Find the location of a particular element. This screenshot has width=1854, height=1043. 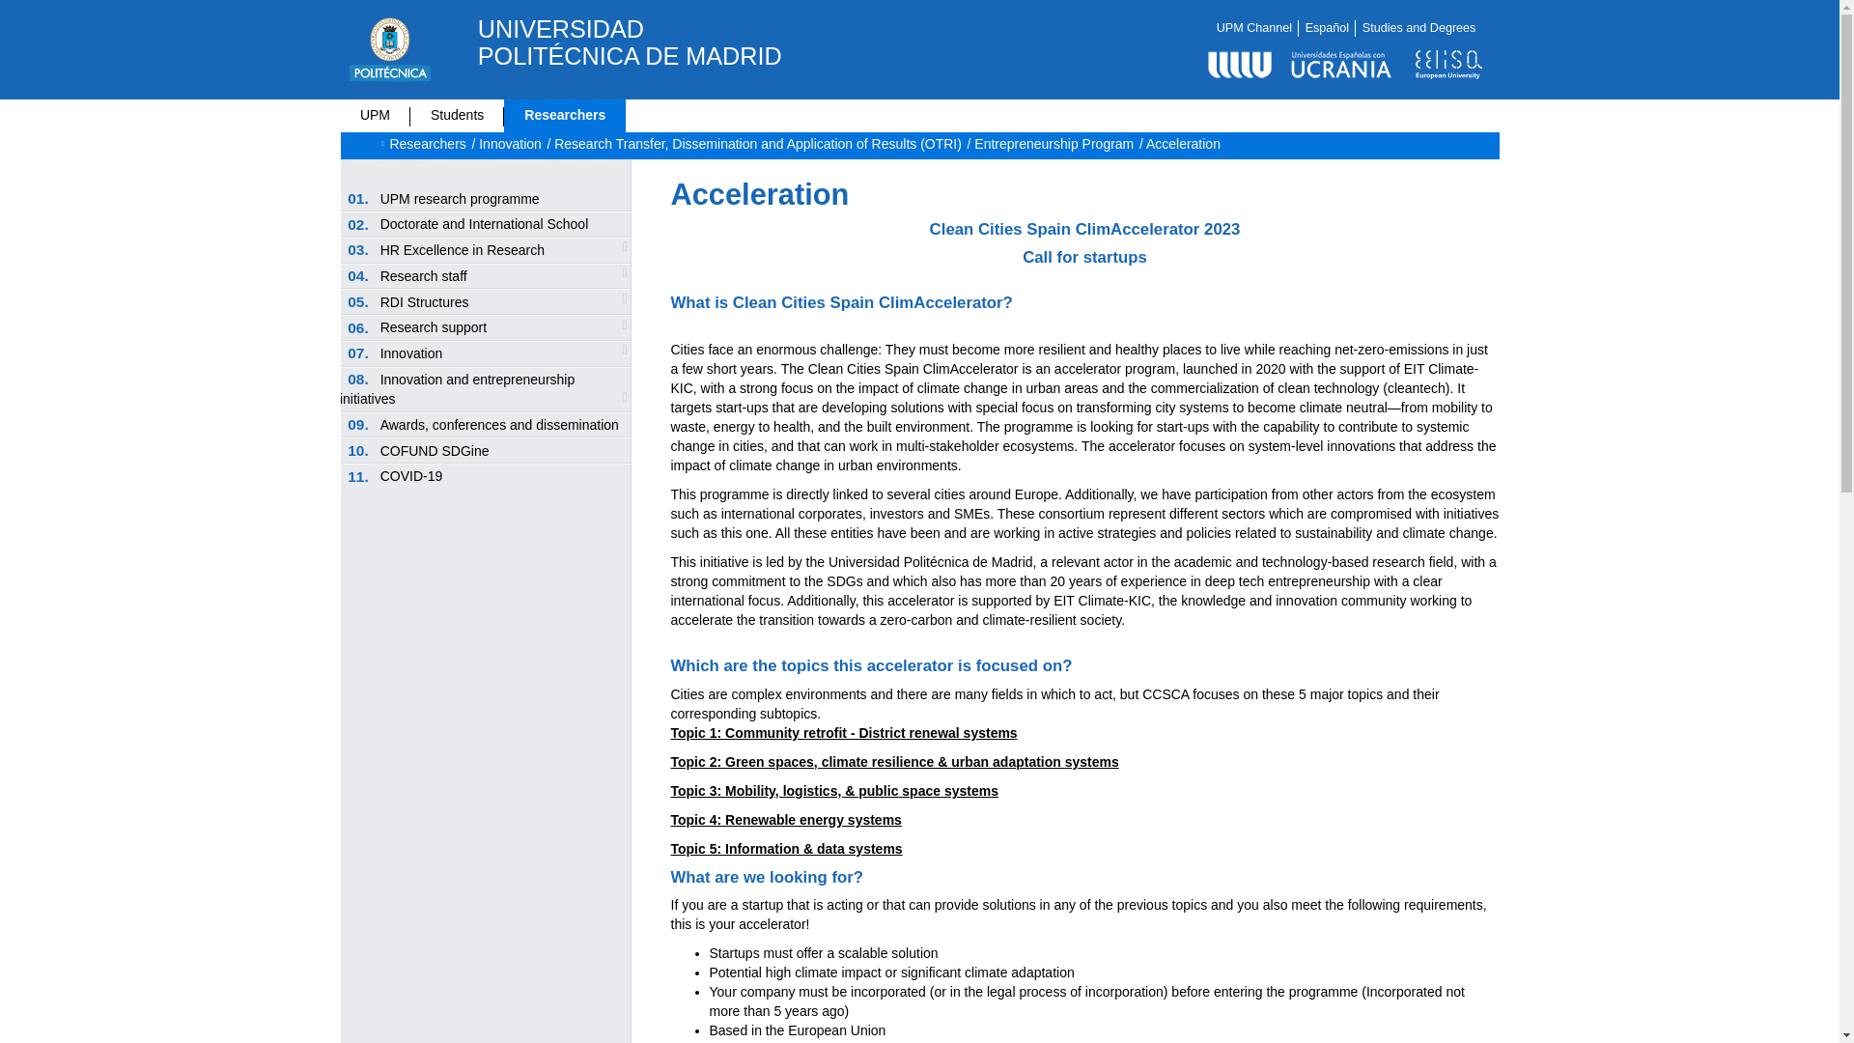

Students is located at coordinates (457, 115).